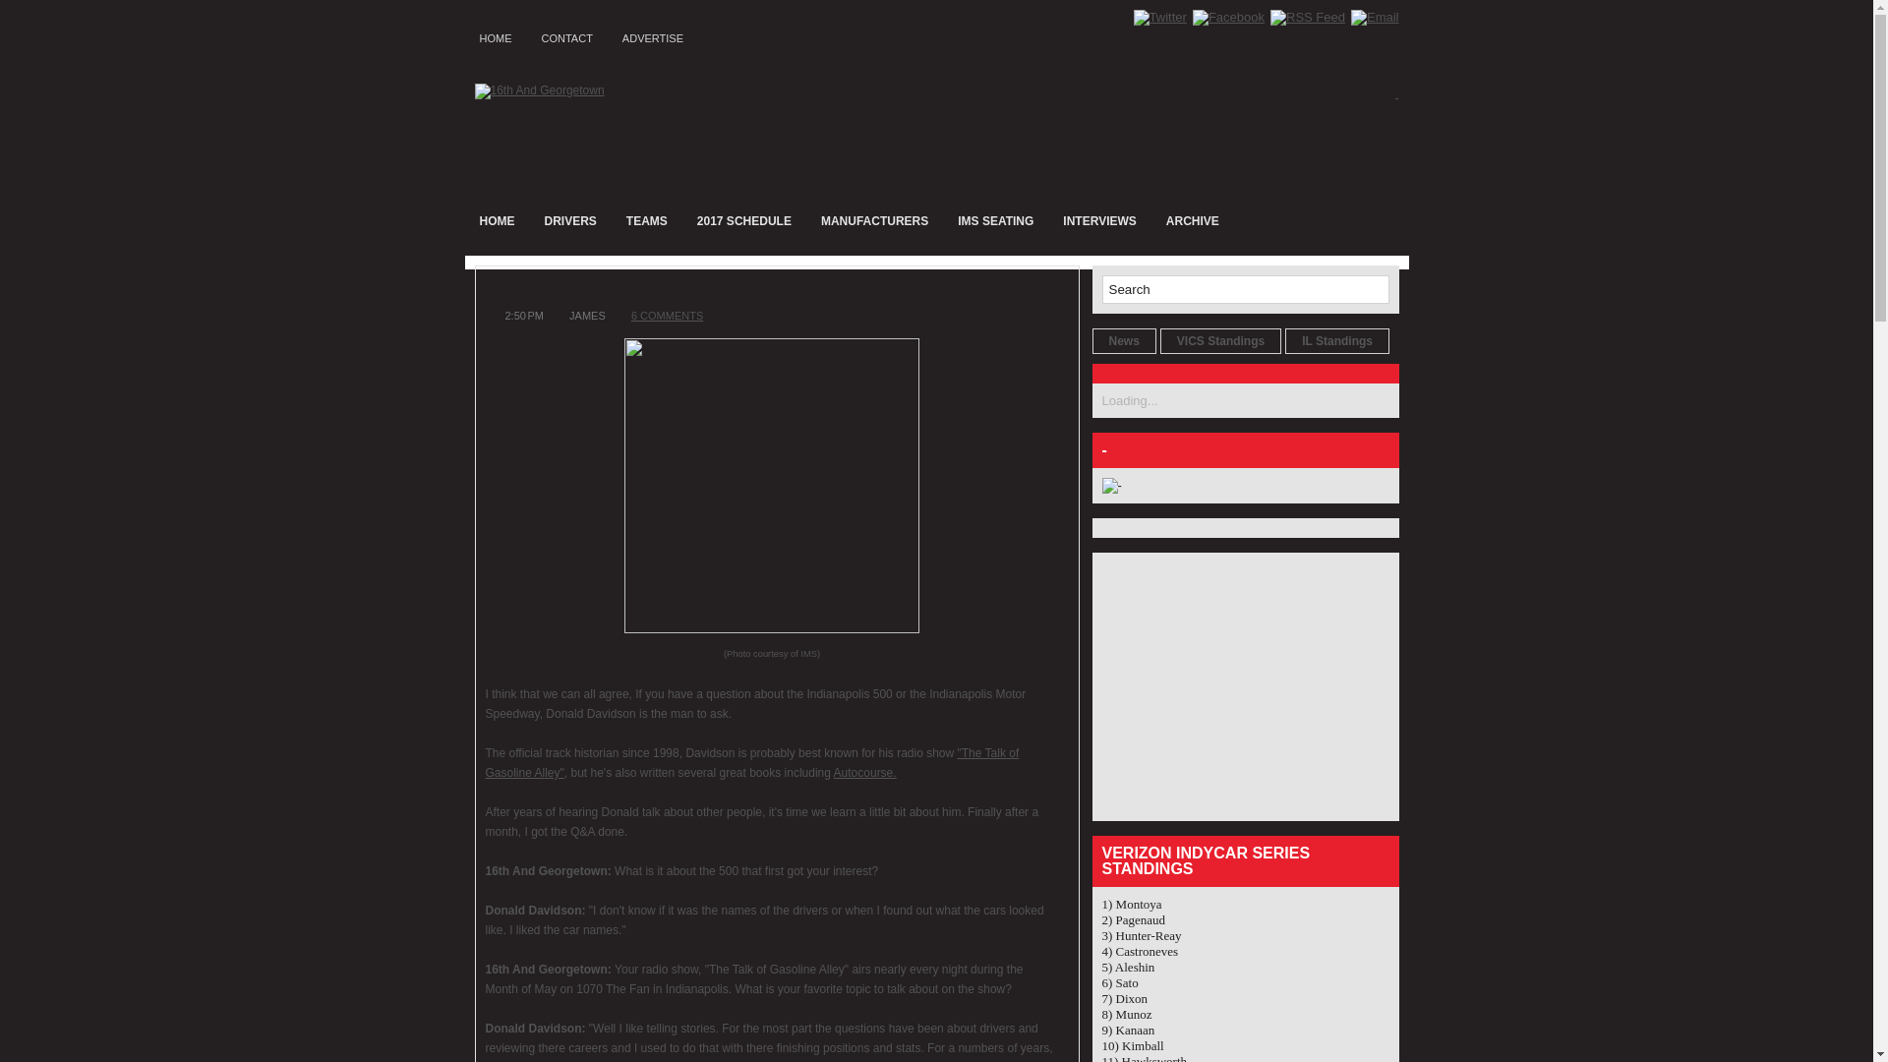  What do you see at coordinates (1123, 341) in the screenshot?
I see `News` at bounding box center [1123, 341].